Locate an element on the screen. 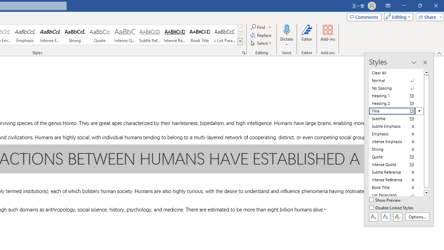  Options... is located at coordinates (417, 217).